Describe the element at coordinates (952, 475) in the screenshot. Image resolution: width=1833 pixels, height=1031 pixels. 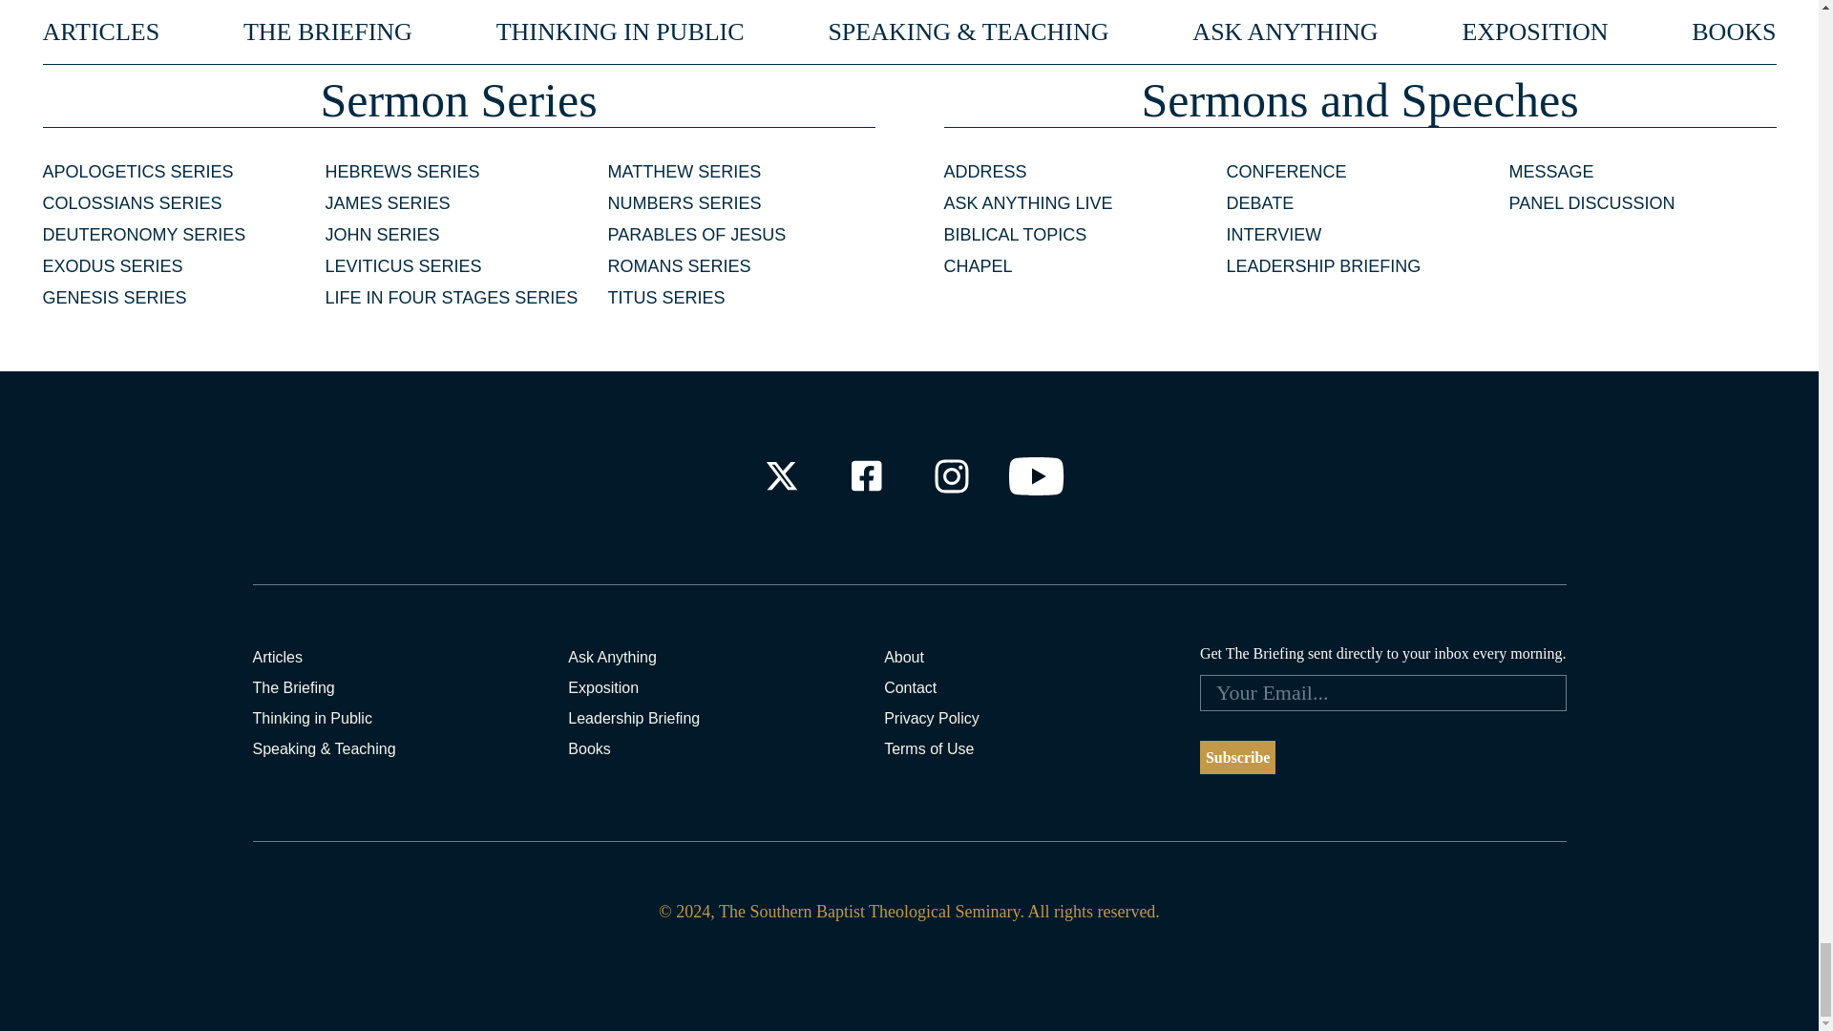
I see `Check out our Instagram Profile` at that location.